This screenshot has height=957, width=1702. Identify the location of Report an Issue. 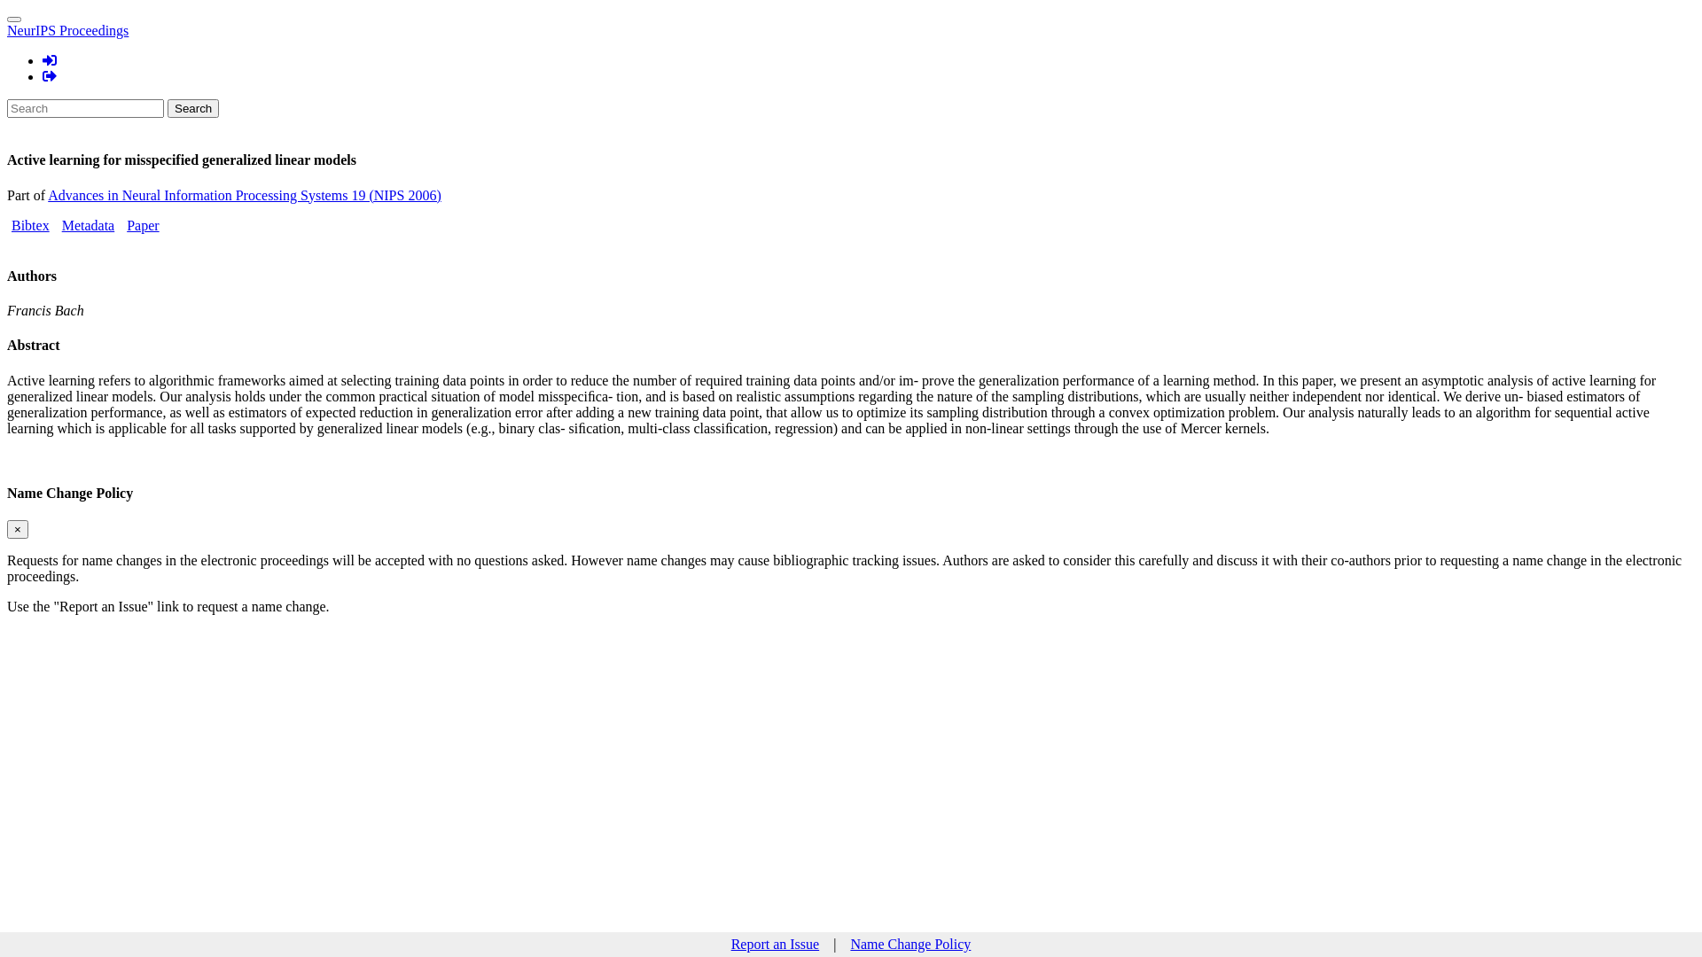
(776, 945).